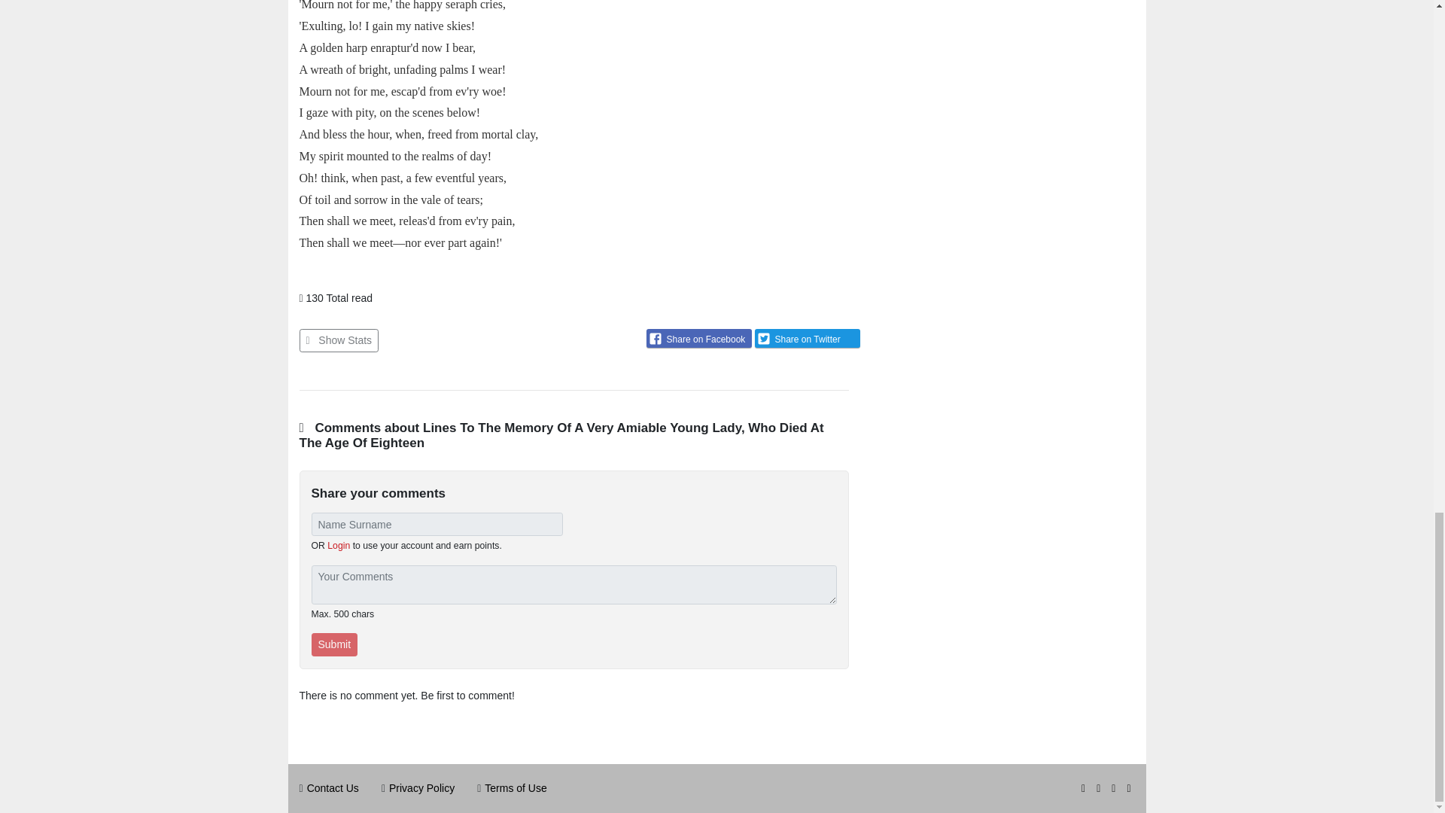 Image resolution: width=1445 pixels, height=813 pixels. What do you see at coordinates (335, 644) in the screenshot?
I see `Submit` at bounding box center [335, 644].